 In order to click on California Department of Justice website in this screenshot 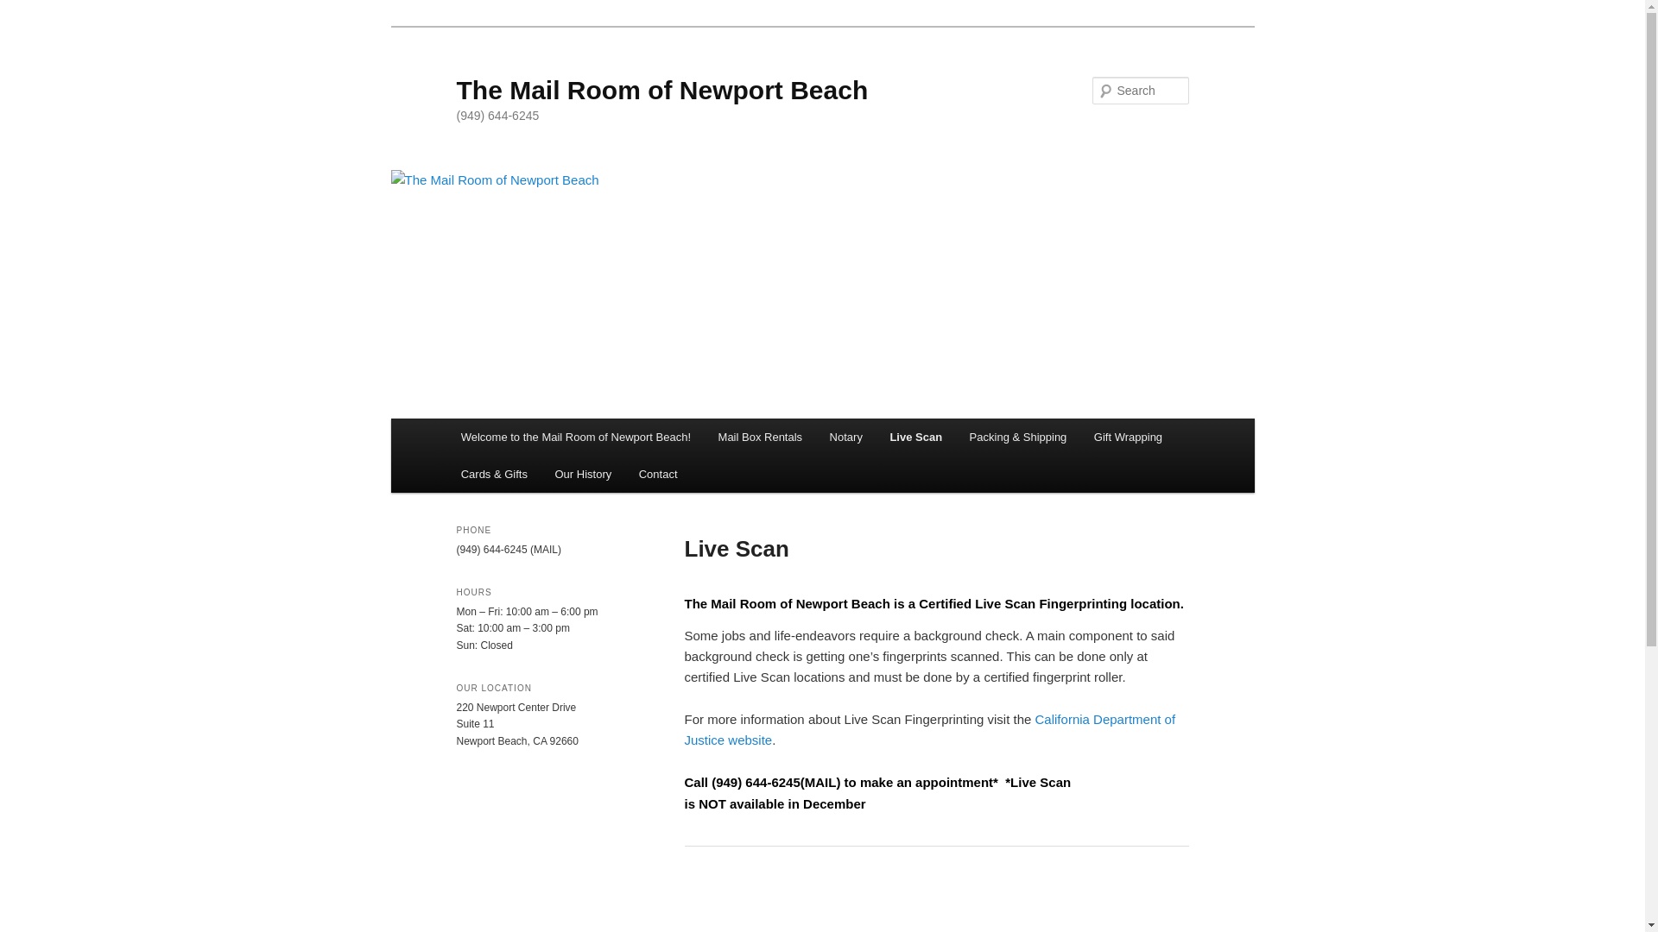, I will do `click(929, 730)`.